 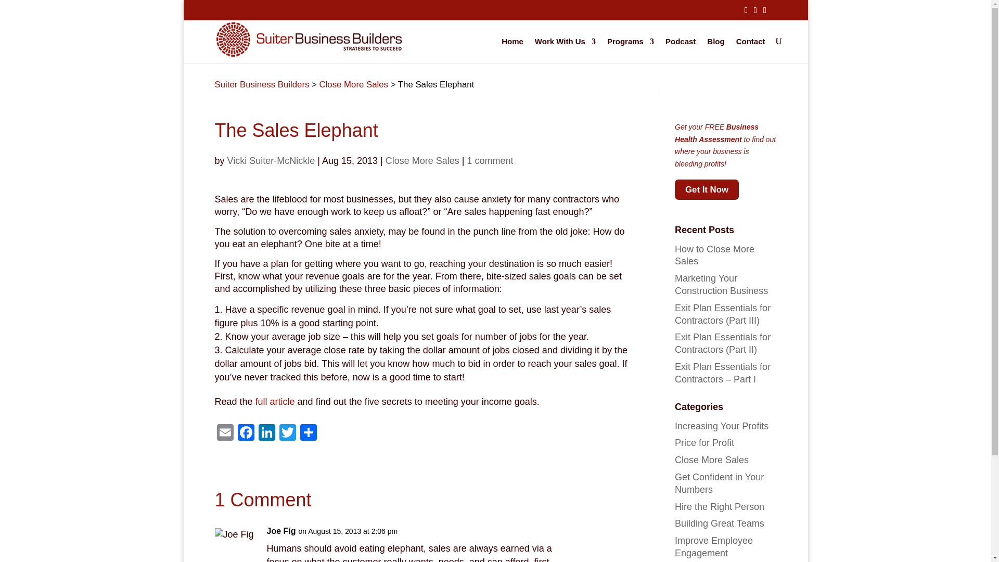 What do you see at coordinates (266, 434) in the screenshot?
I see `LinkedIn` at bounding box center [266, 434].